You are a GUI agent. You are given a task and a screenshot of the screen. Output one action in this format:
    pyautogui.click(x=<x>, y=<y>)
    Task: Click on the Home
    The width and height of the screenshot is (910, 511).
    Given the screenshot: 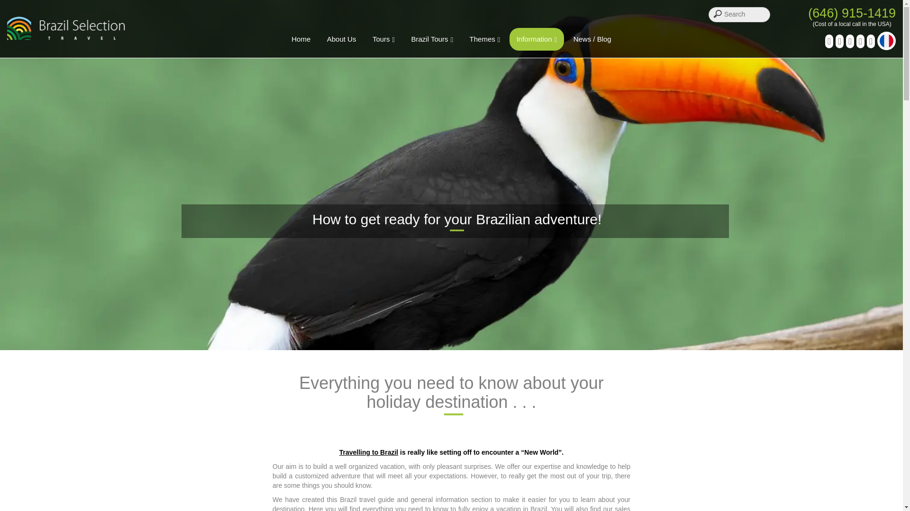 What is the action you would take?
    pyautogui.click(x=300, y=39)
    